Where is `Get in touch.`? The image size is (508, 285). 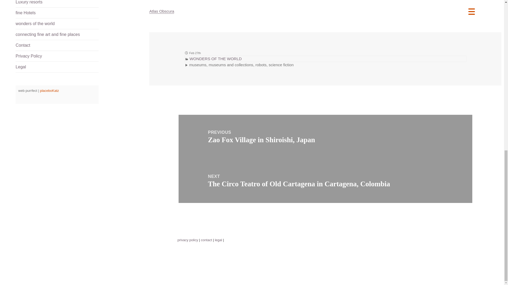 Get in touch. is located at coordinates (57, 45).